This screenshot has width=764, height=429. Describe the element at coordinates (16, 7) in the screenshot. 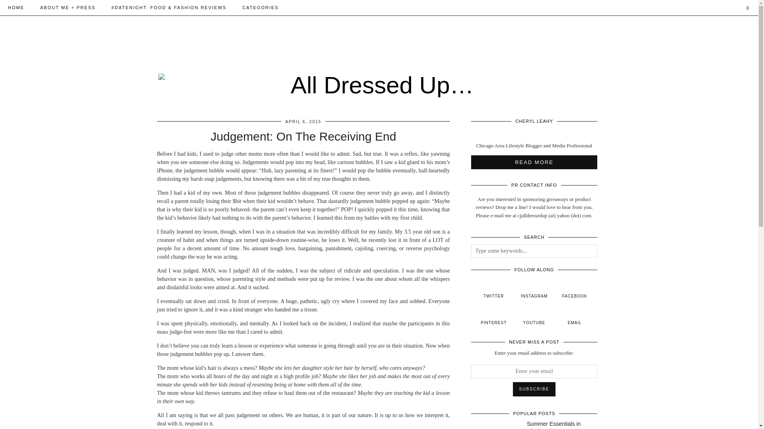

I see `HOME` at that location.